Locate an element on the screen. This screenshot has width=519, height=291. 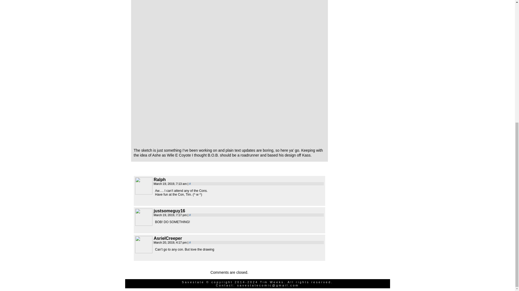
Wednesday, March 20th 2019, 4:17pm is located at coordinates (170, 242).